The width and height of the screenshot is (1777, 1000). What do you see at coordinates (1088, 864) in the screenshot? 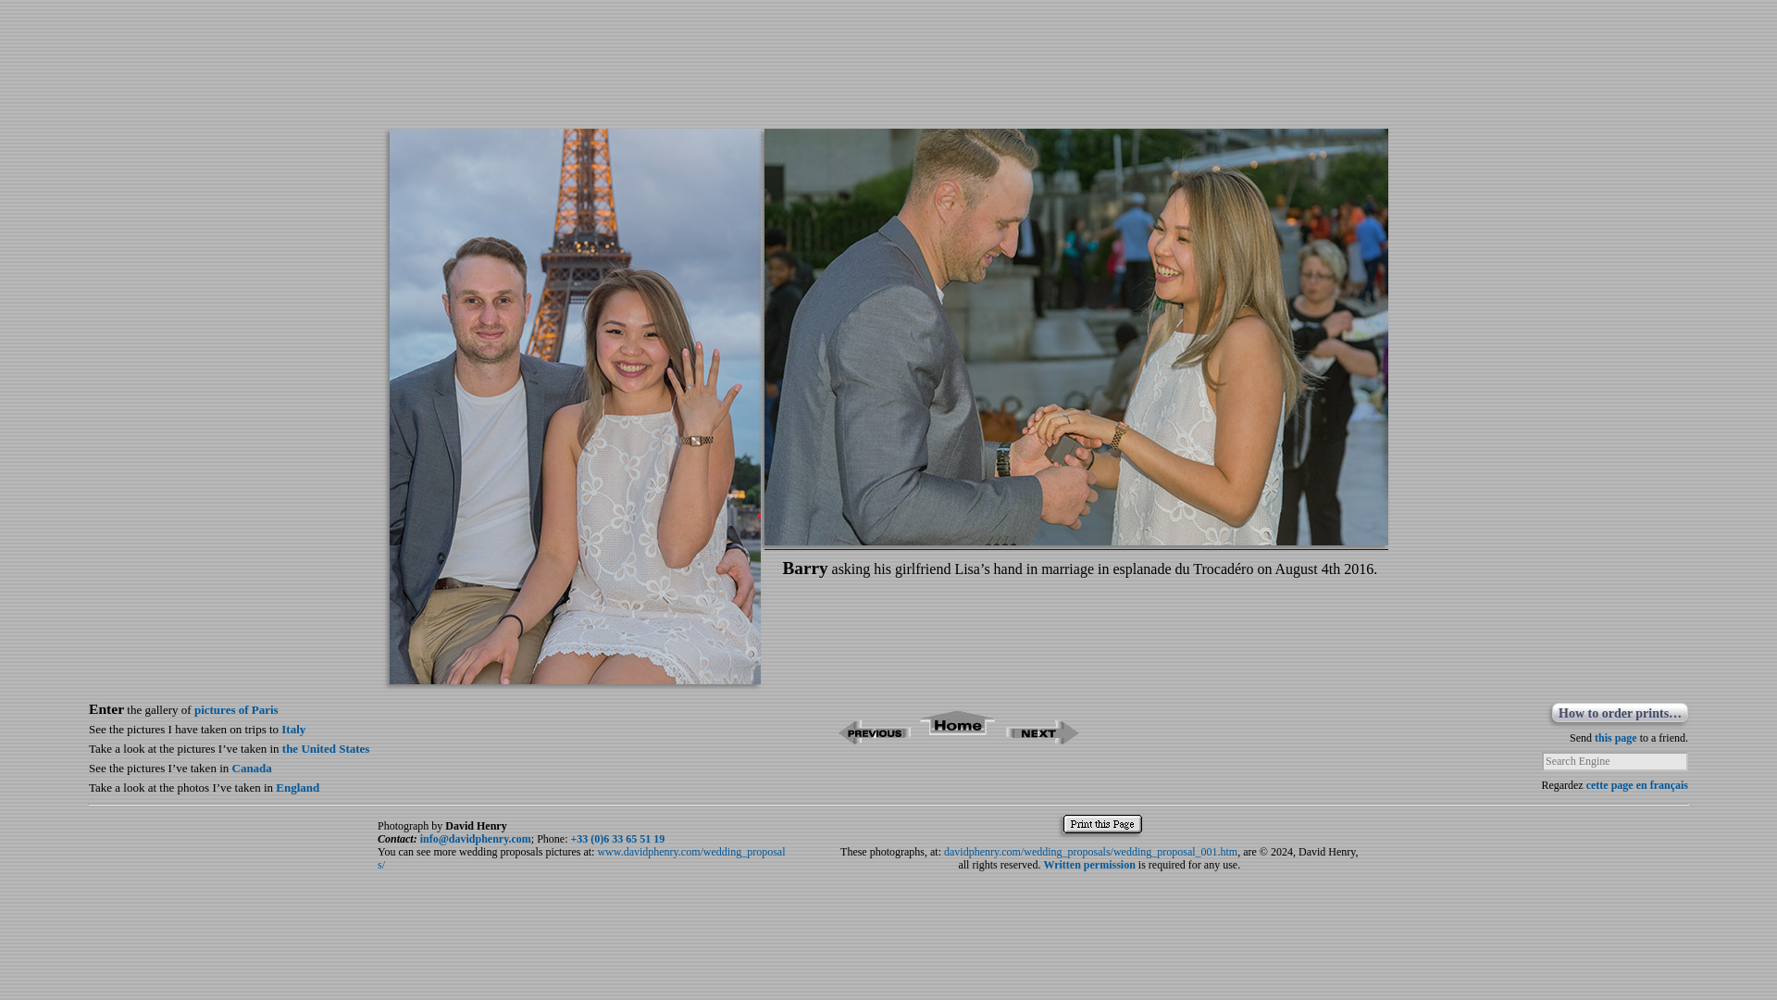
I see `Written permission` at bounding box center [1088, 864].